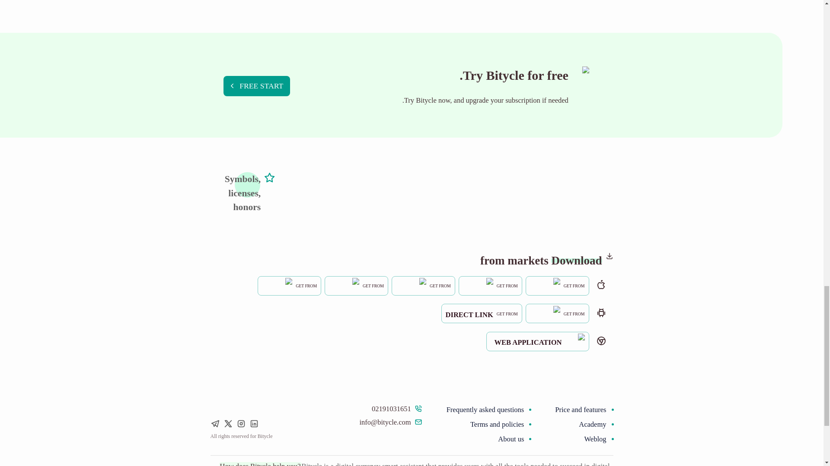 The width and height of the screenshot is (830, 466). What do you see at coordinates (423, 285) in the screenshot?
I see `GET FROM` at bounding box center [423, 285].